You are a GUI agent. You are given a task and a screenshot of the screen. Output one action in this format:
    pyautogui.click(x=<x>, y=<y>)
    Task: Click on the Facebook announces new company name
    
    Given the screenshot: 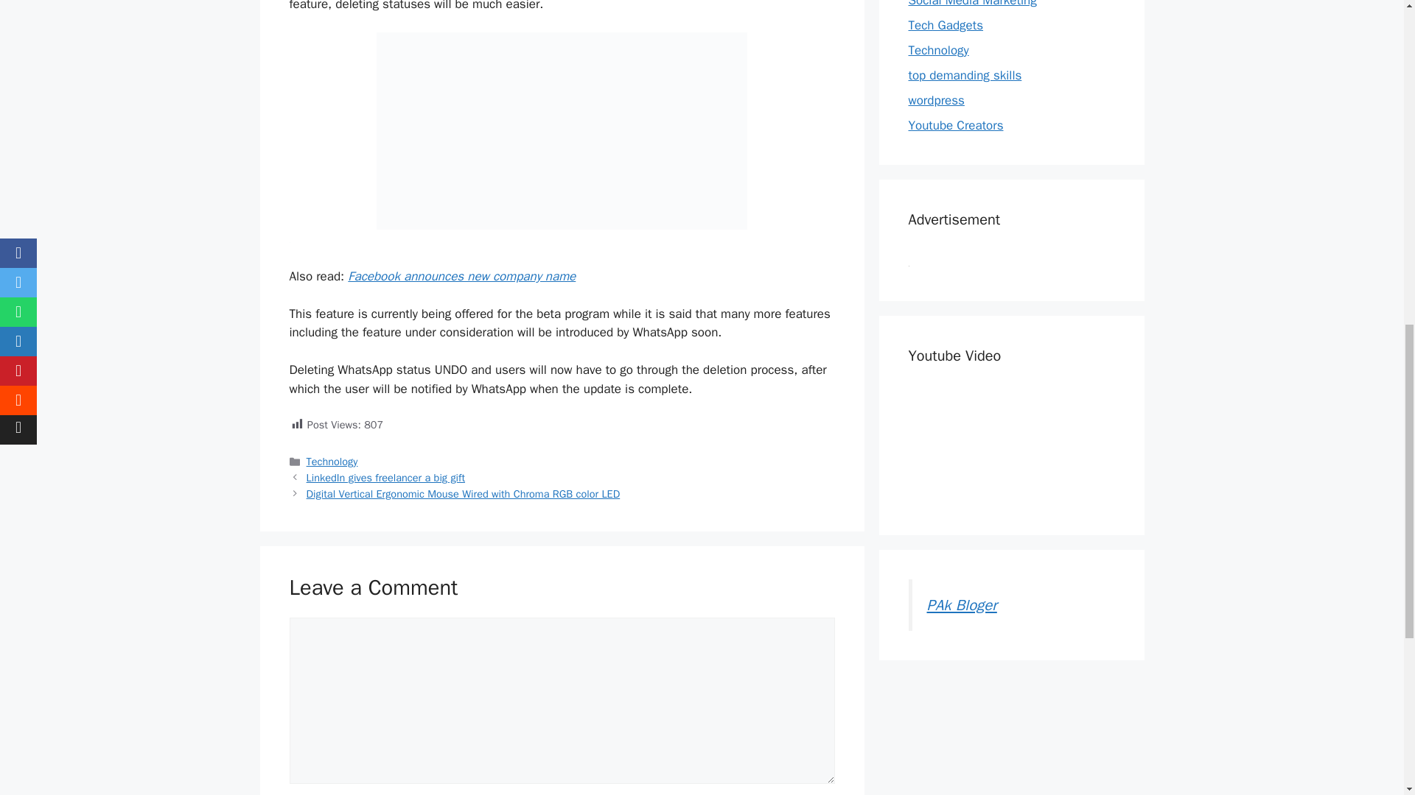 What is the action you would take?
    pyautogui.click(x=461, y=276)
    